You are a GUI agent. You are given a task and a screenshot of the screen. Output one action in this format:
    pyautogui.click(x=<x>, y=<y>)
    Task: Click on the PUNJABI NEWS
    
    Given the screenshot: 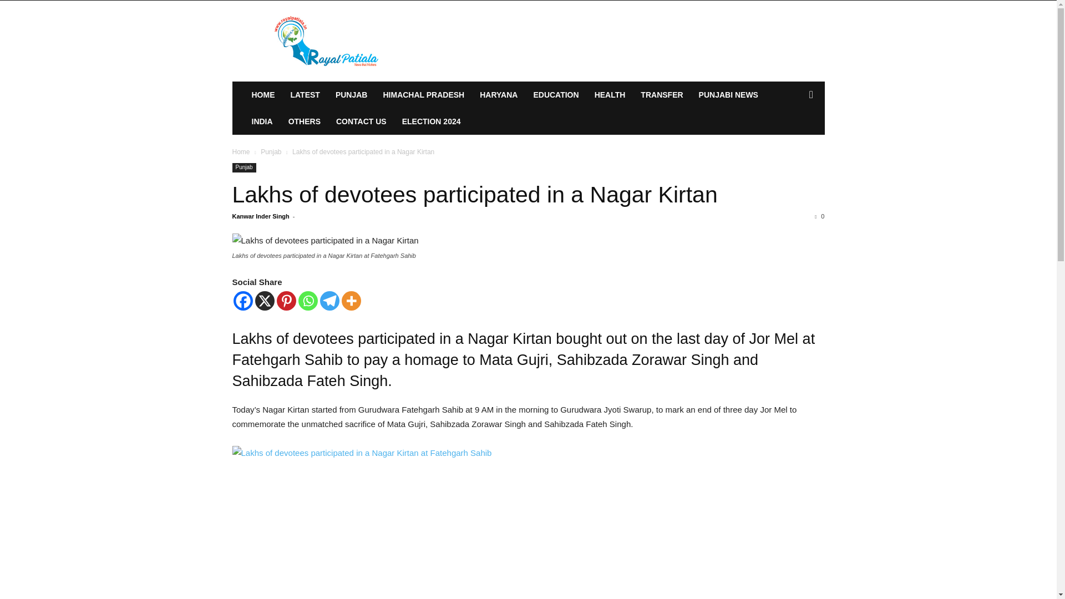 What is the action you would take?
    pyautogui.click(x=728, y=94)
    